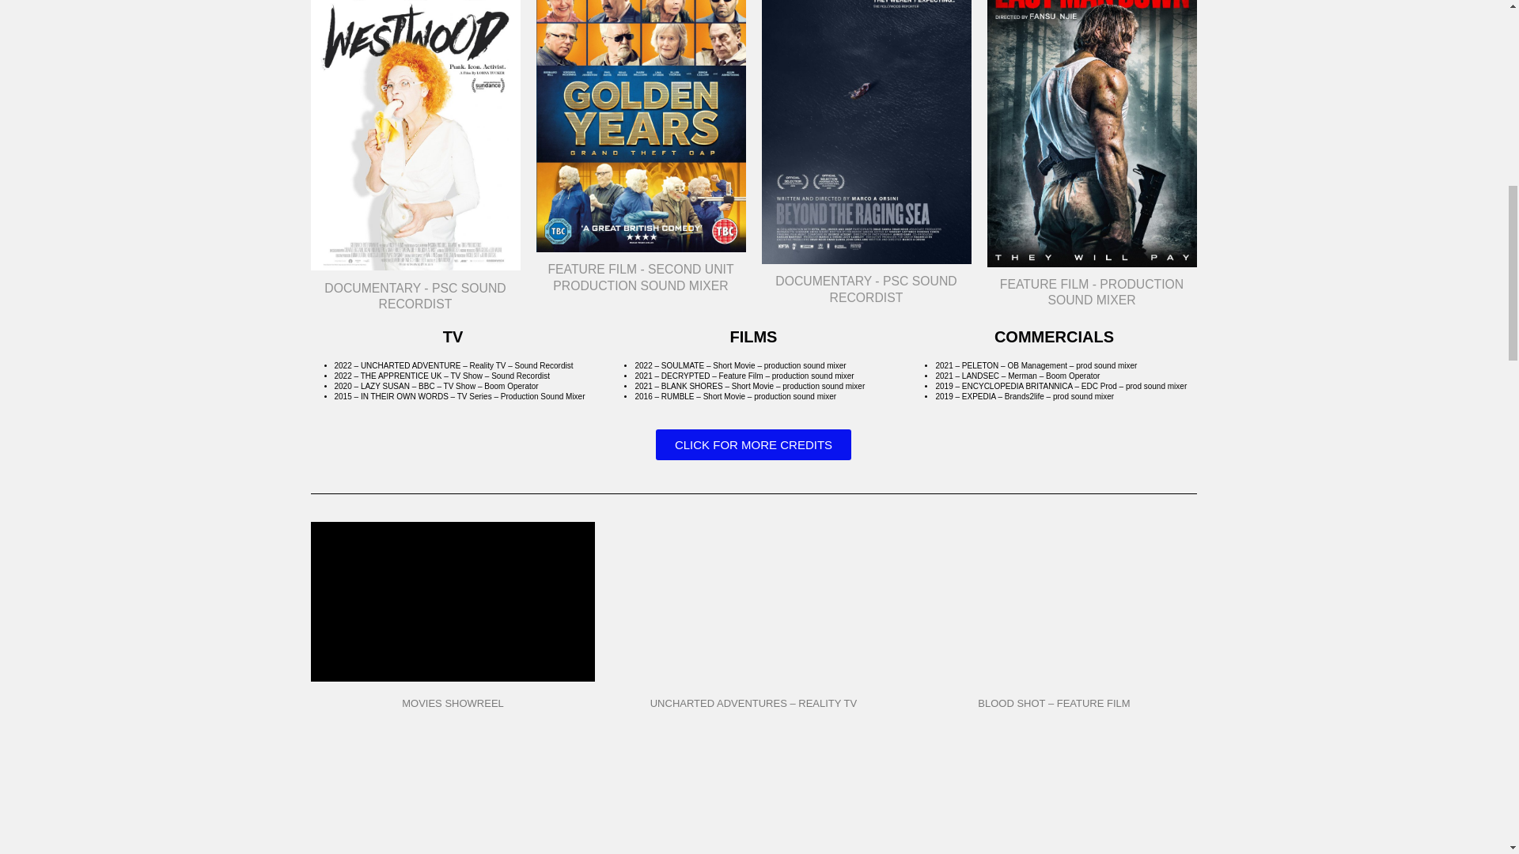 Image resolution: width=1519 pixels, height=854 pixels. What do you see at coordinates (980, 375) in the screenshot?
I see `LANDSEC` at bounding box center [980, 375].